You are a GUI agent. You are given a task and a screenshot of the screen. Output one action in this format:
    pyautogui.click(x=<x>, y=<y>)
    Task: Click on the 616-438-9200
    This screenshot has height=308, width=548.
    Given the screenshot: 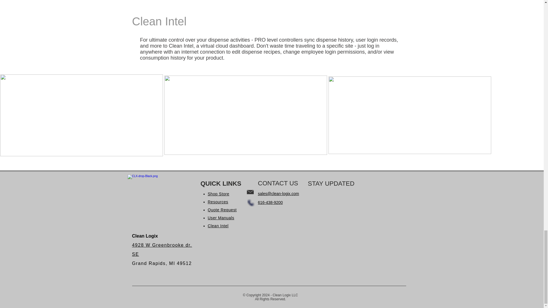 What is the action you would take?
    pyautogui.click(x=270, y=202)
    